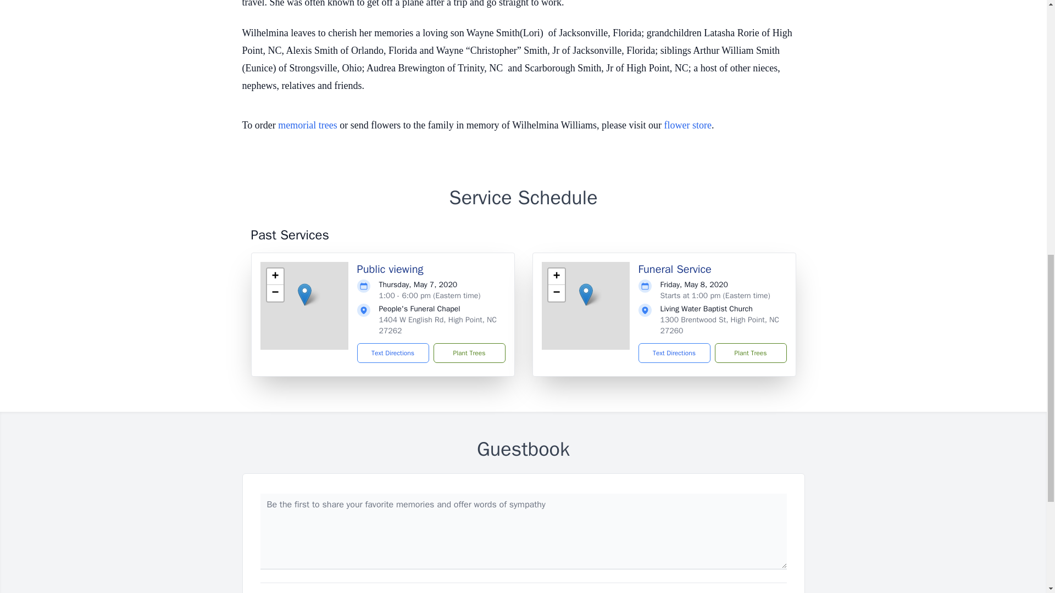  Describe the element at coordinates (275, 277) in the screenshot. I see `Zoom in` at that location.